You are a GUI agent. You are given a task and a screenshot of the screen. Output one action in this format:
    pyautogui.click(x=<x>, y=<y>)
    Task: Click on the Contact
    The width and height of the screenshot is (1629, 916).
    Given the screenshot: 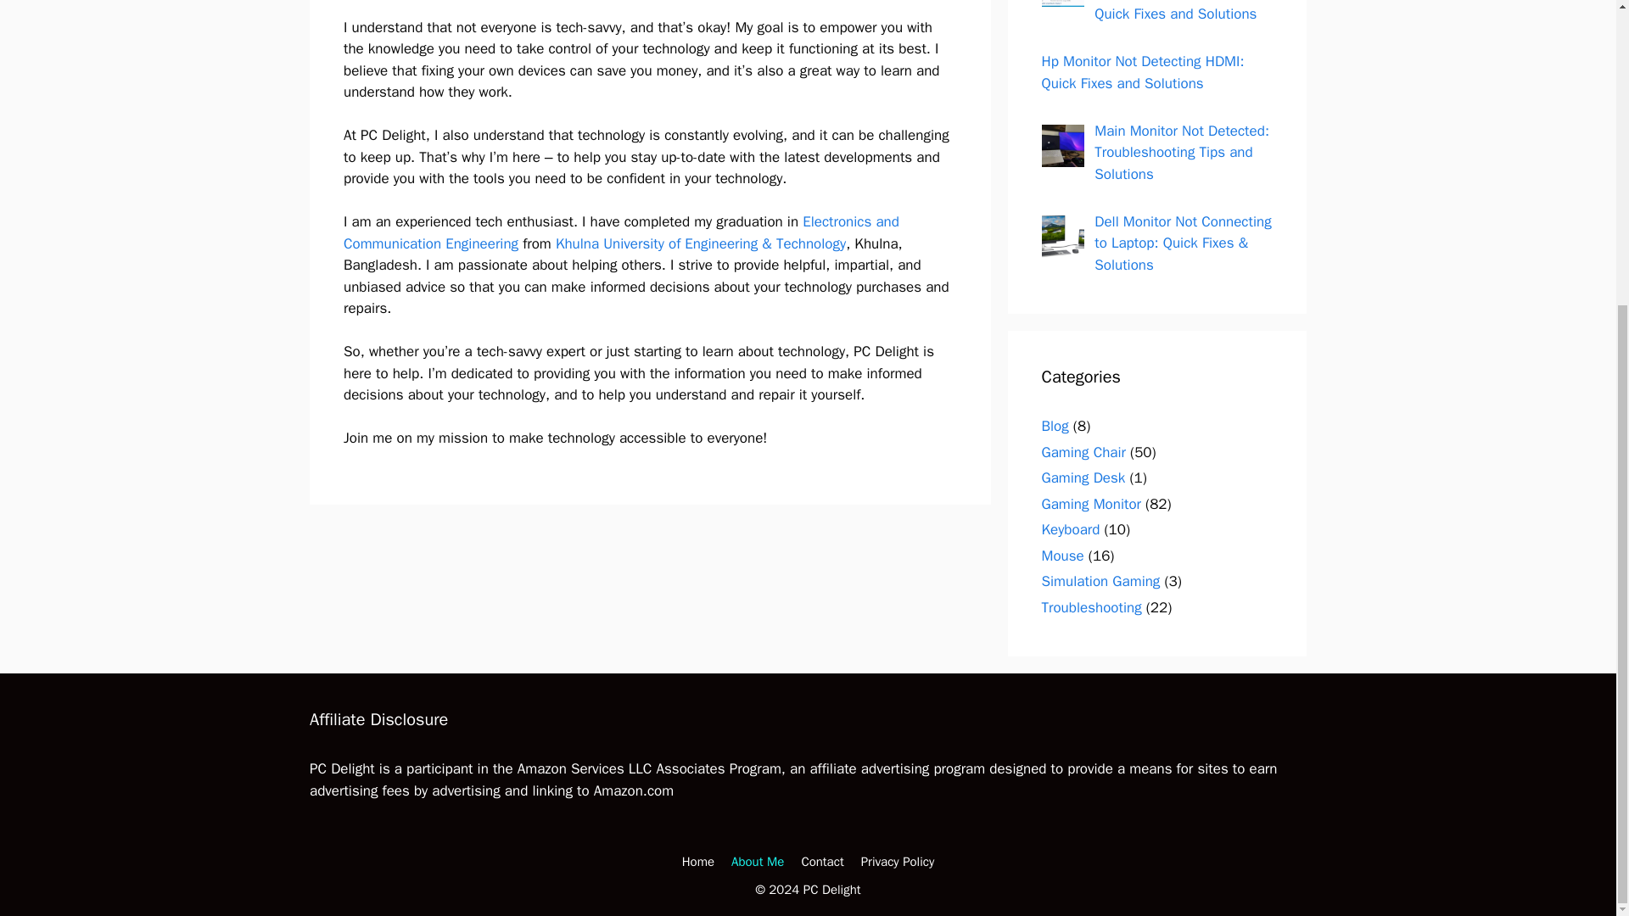 What is the action you would take?
    pyautogui.click(x=822, y=861)
    